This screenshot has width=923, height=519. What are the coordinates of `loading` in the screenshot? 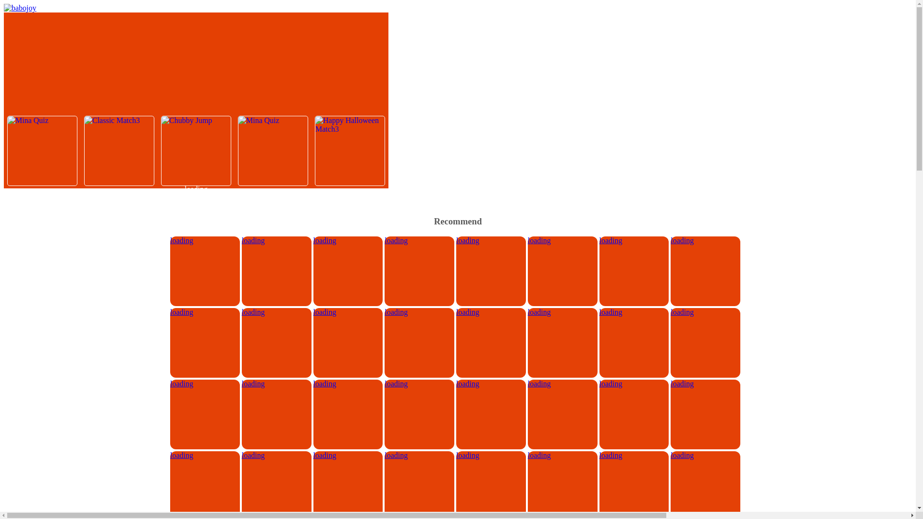 It's located at (419, 240).